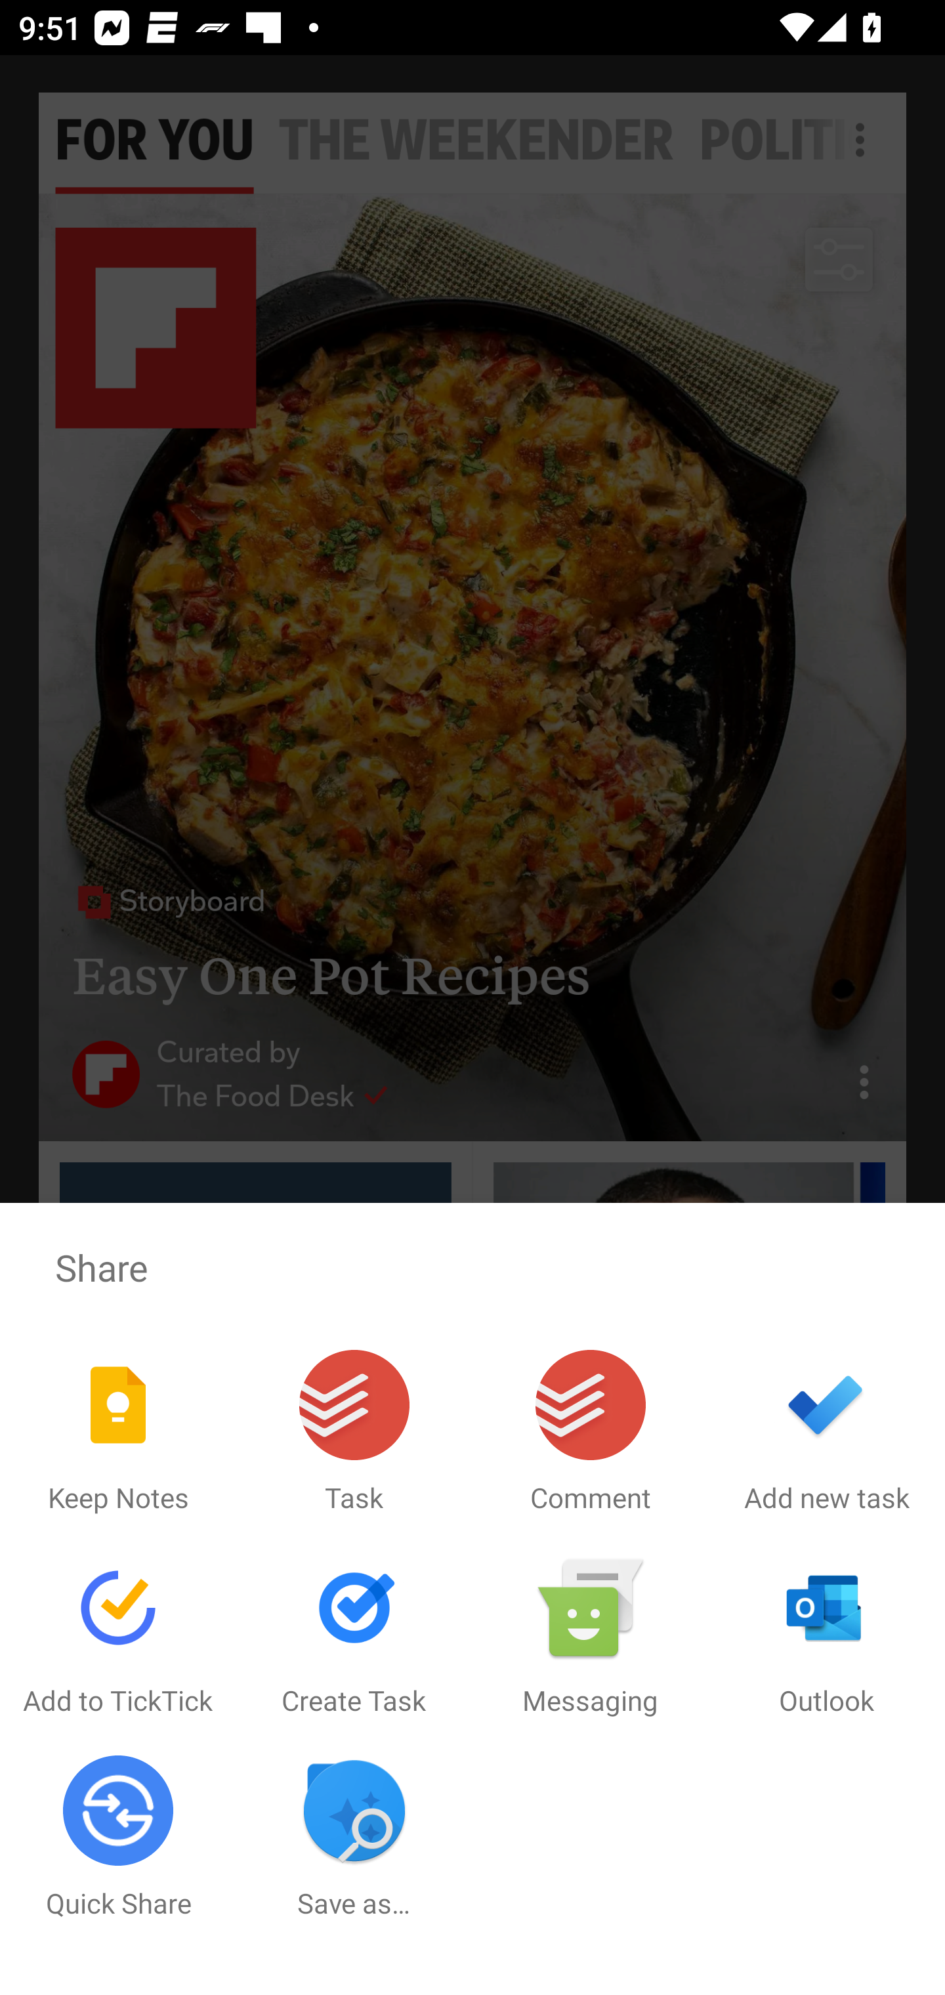  What do you see at coordinates (118, 1432) in the screenshot?
I see `Keep Notes` at bounding box center [118, 1432].